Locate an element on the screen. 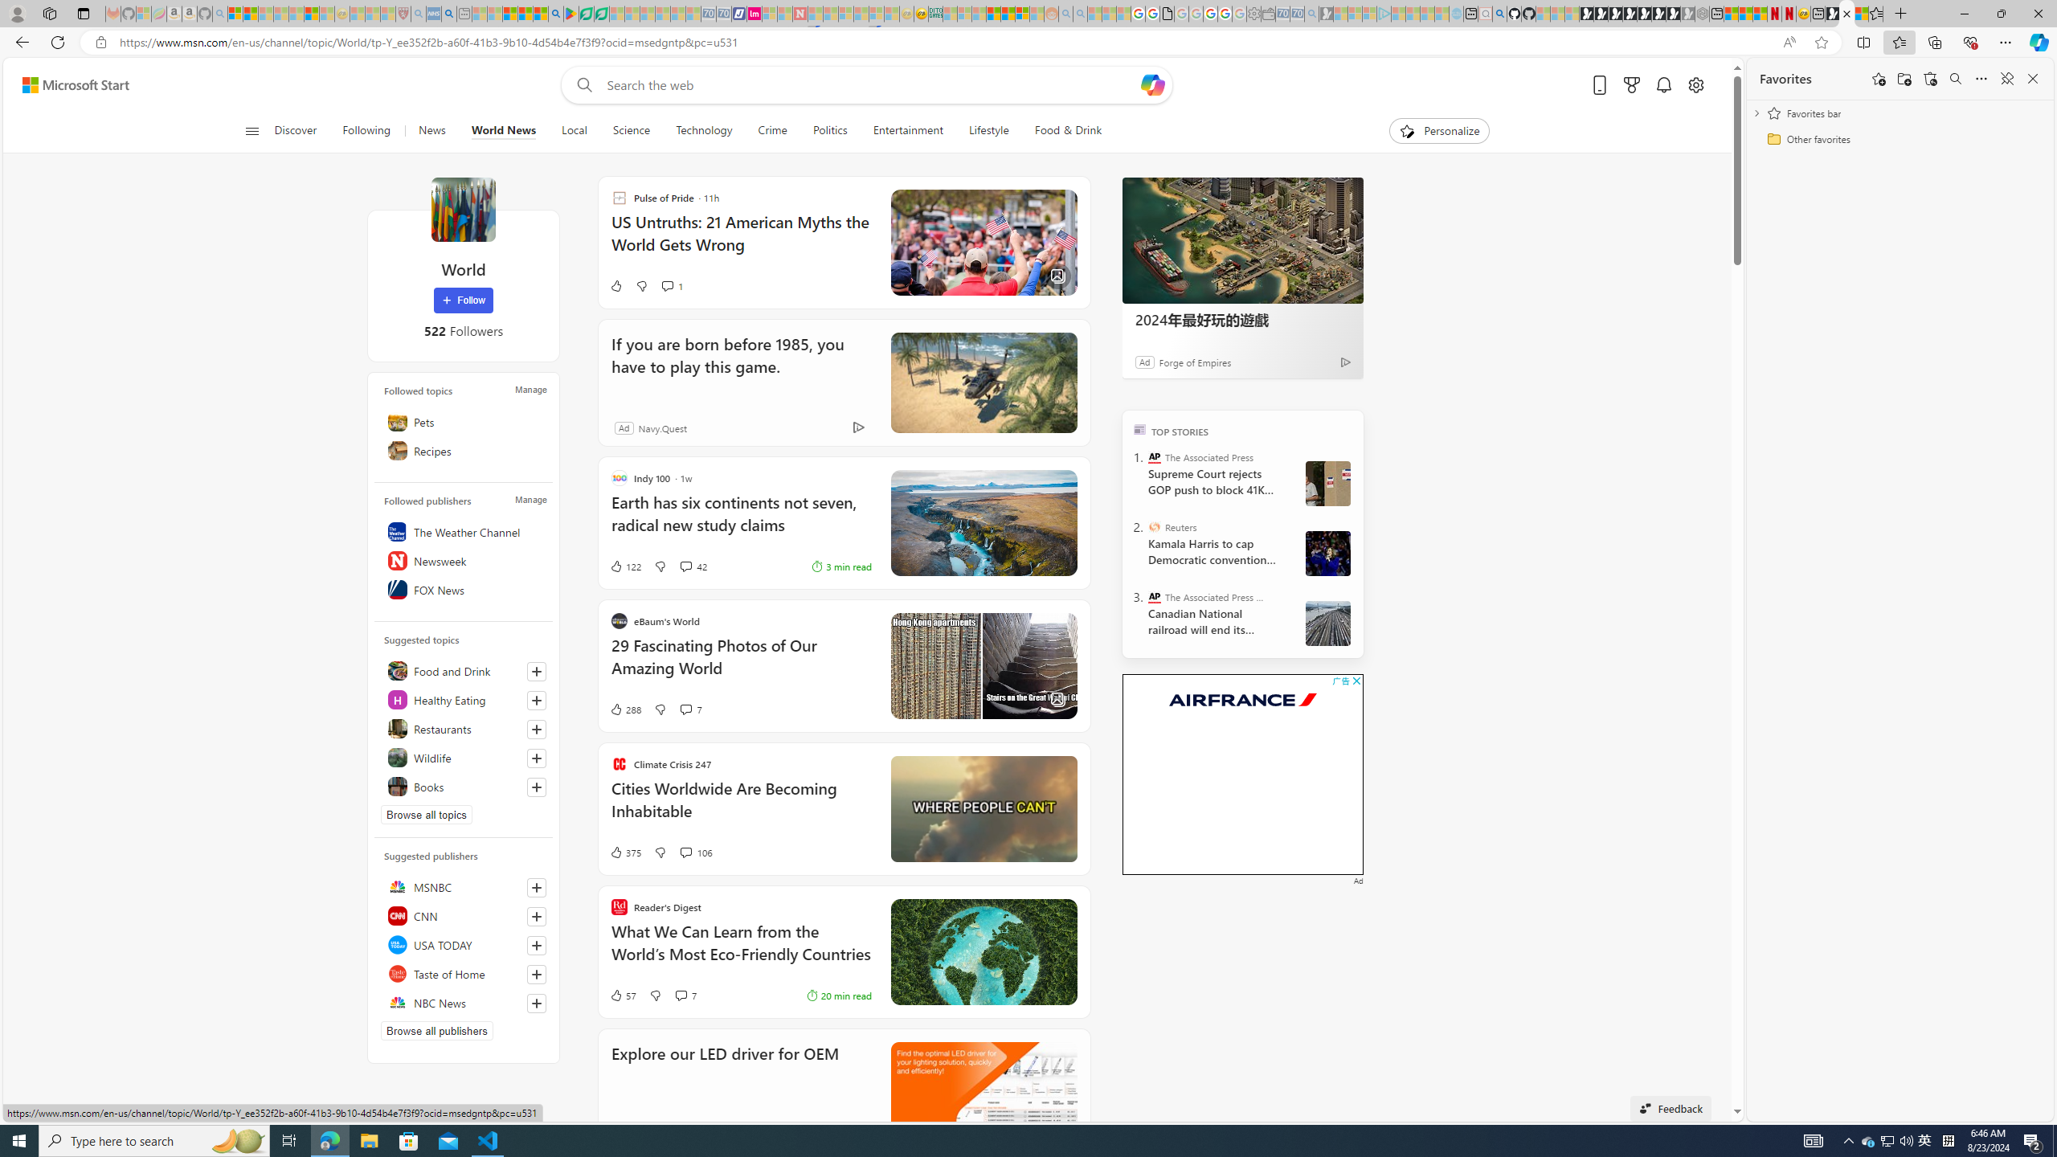 Image resolution: width=2057 pixels, height=1157 pixels. View comments 42 Comment is located at coordinates (693, 566).